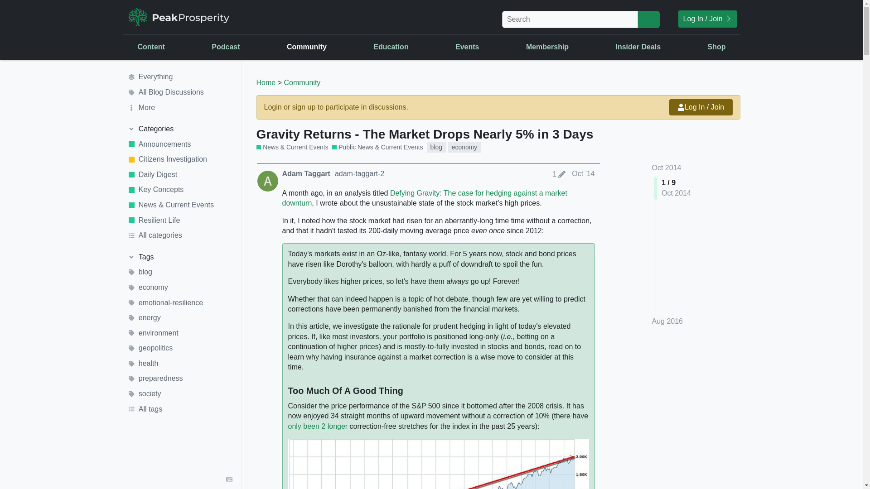 Image resolution: width=870 pixels, height=489 pixels. What do you see at coordinates (180, 287) in the screenshot?
I see `economy` at bounding box center [180, 287].